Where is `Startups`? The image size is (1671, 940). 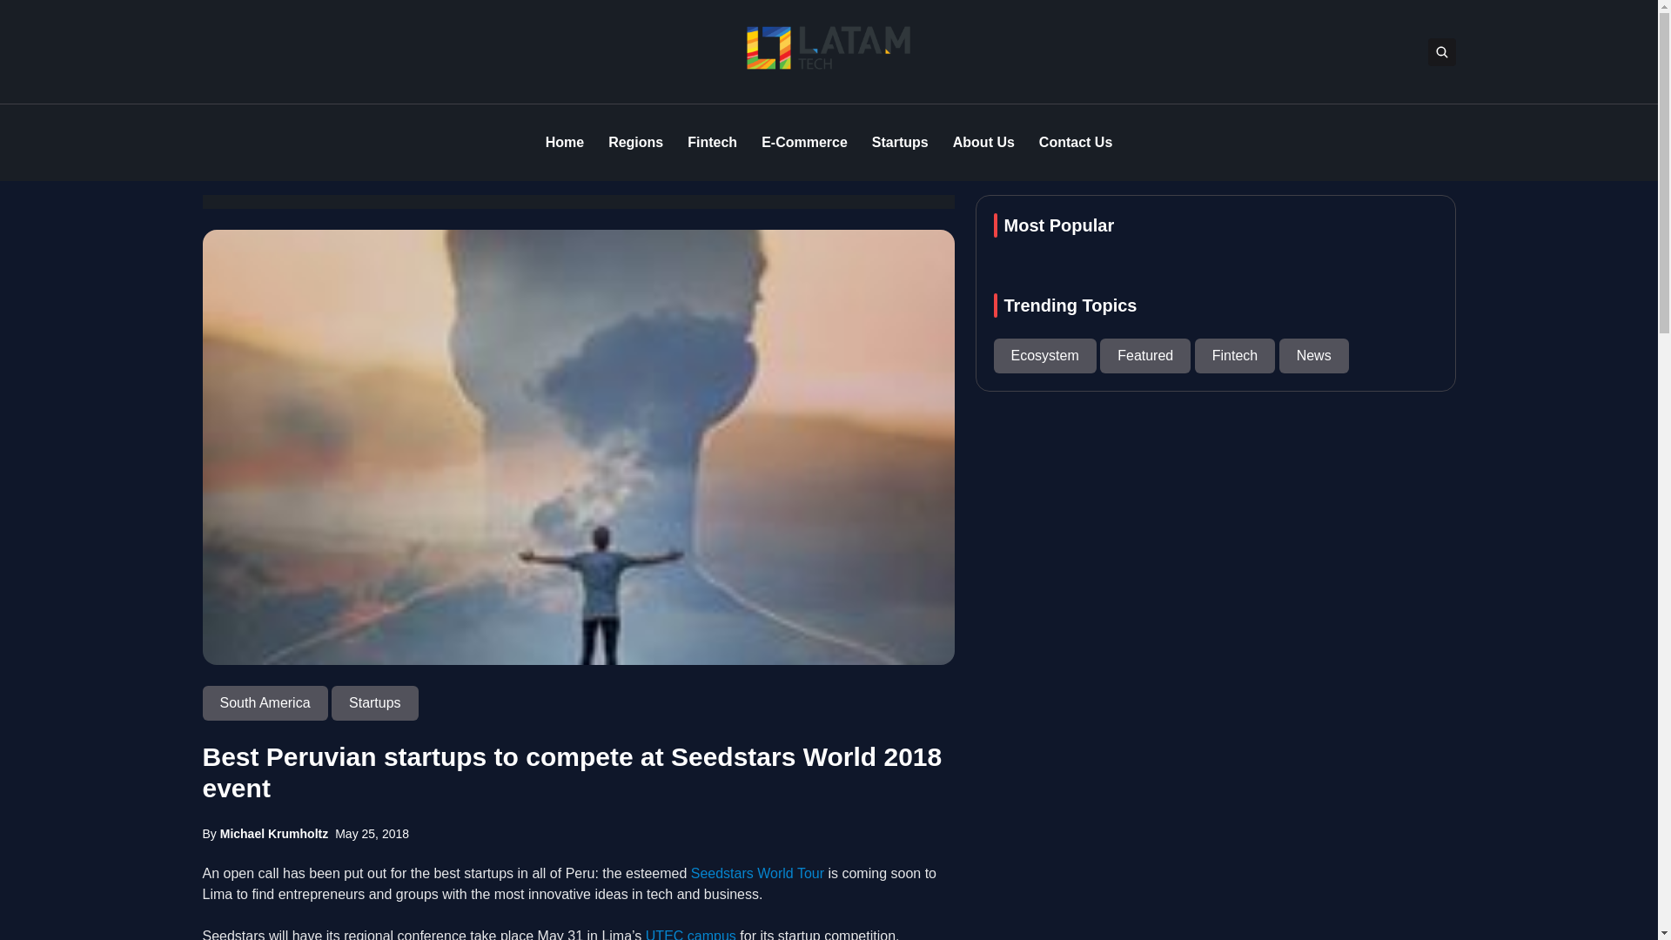 Startups is located at coordinates (900, 142).